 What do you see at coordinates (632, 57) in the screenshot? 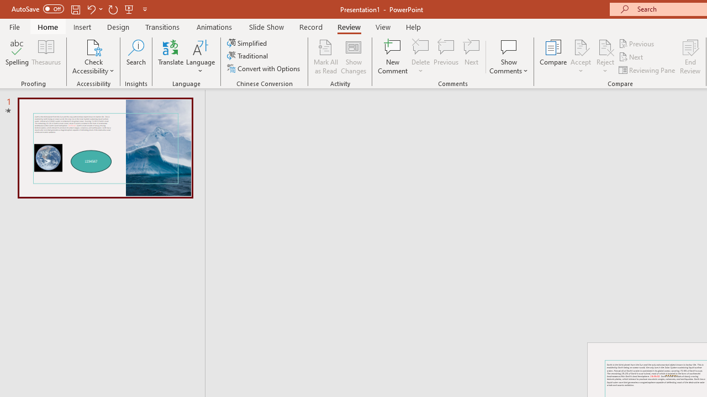
I see `Next` at bounding box center [632, 57].